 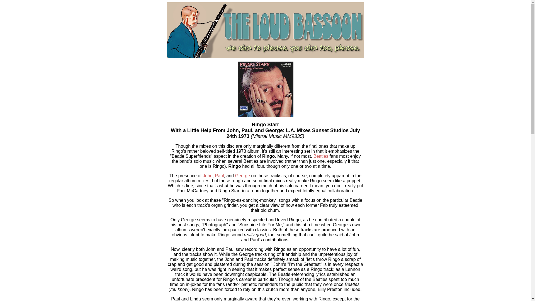 What do you see at coordinates (321, 156) in the screenshot?
I see `Beatles` at bounding box center [321, 156].